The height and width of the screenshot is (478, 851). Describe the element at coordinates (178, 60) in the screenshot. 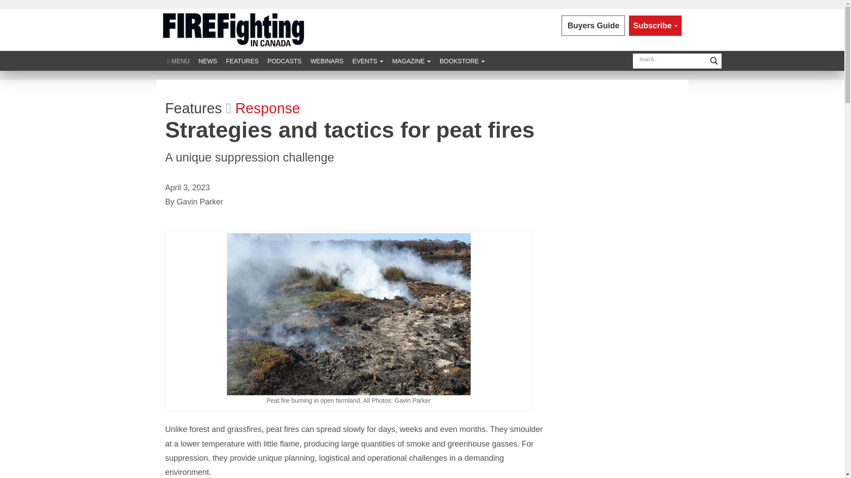

I see `Click to show site navigation` at that location.